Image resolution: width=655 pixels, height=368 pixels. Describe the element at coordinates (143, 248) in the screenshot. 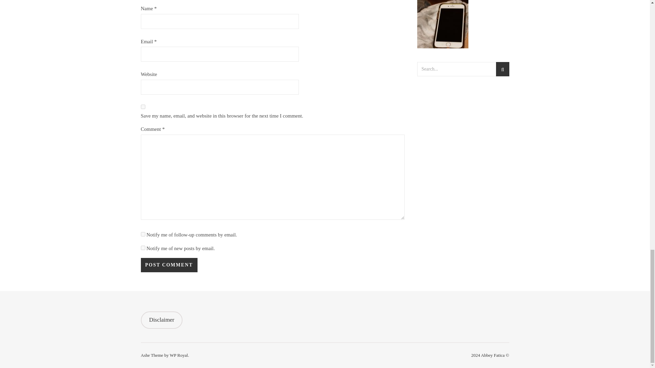

I see `subscribe` at that location.